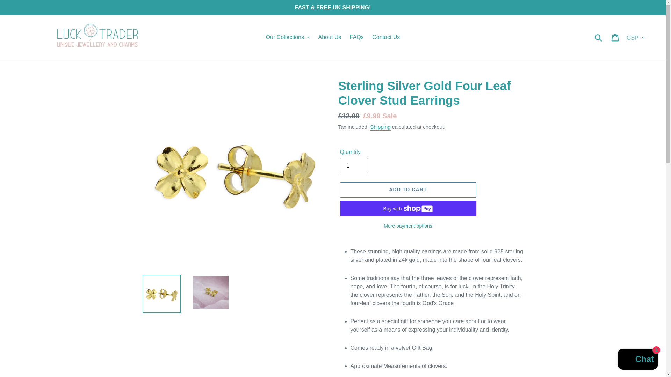  What do you see at coordinates (354, 165) in the screenshot?
I see `1` at bounding box center [354, 165].